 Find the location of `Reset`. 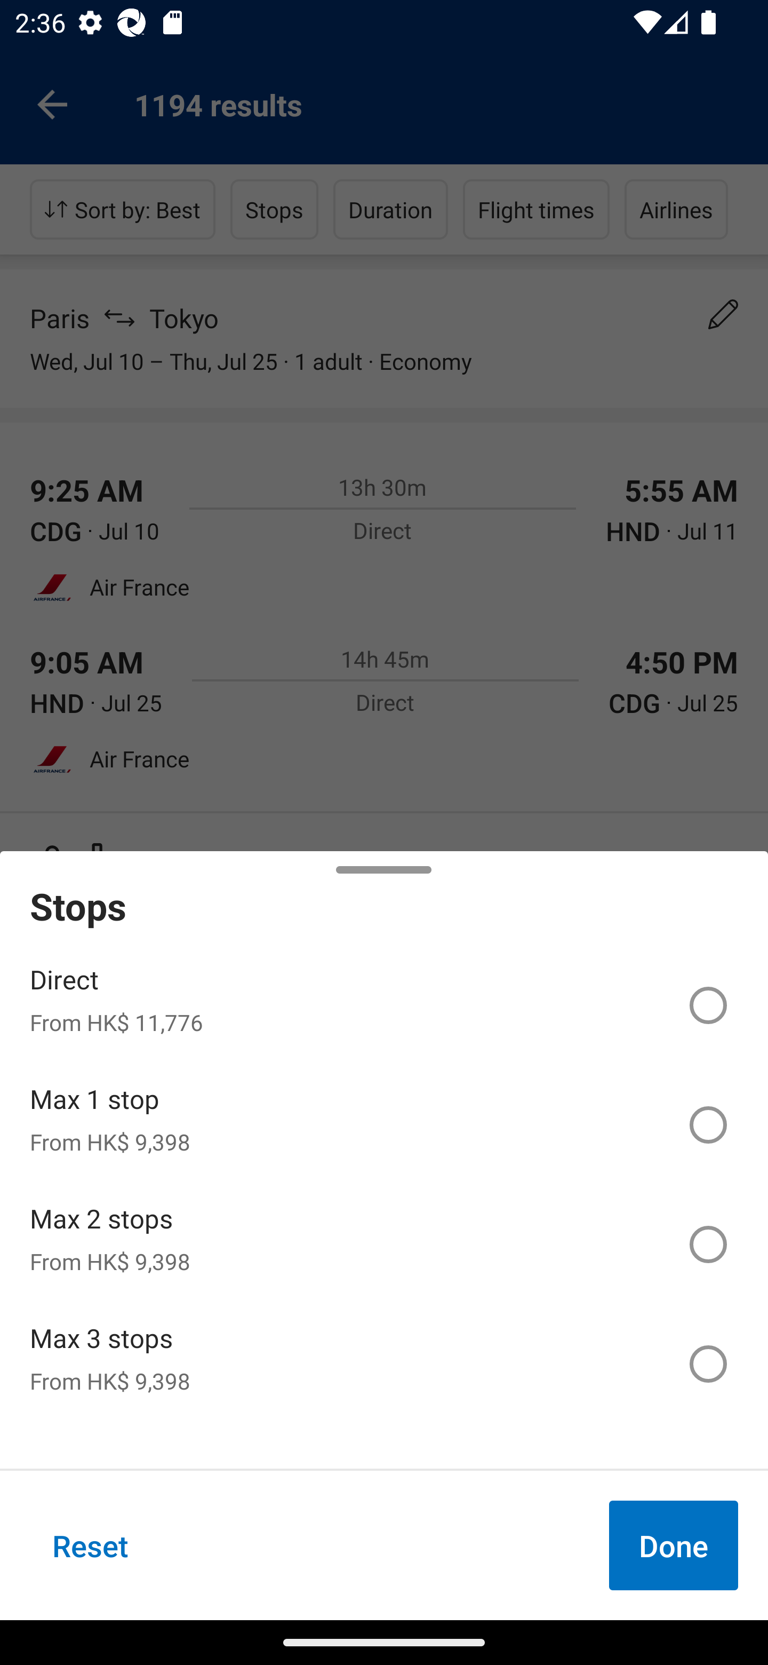

Reset is located at coordinates (91, 1545).